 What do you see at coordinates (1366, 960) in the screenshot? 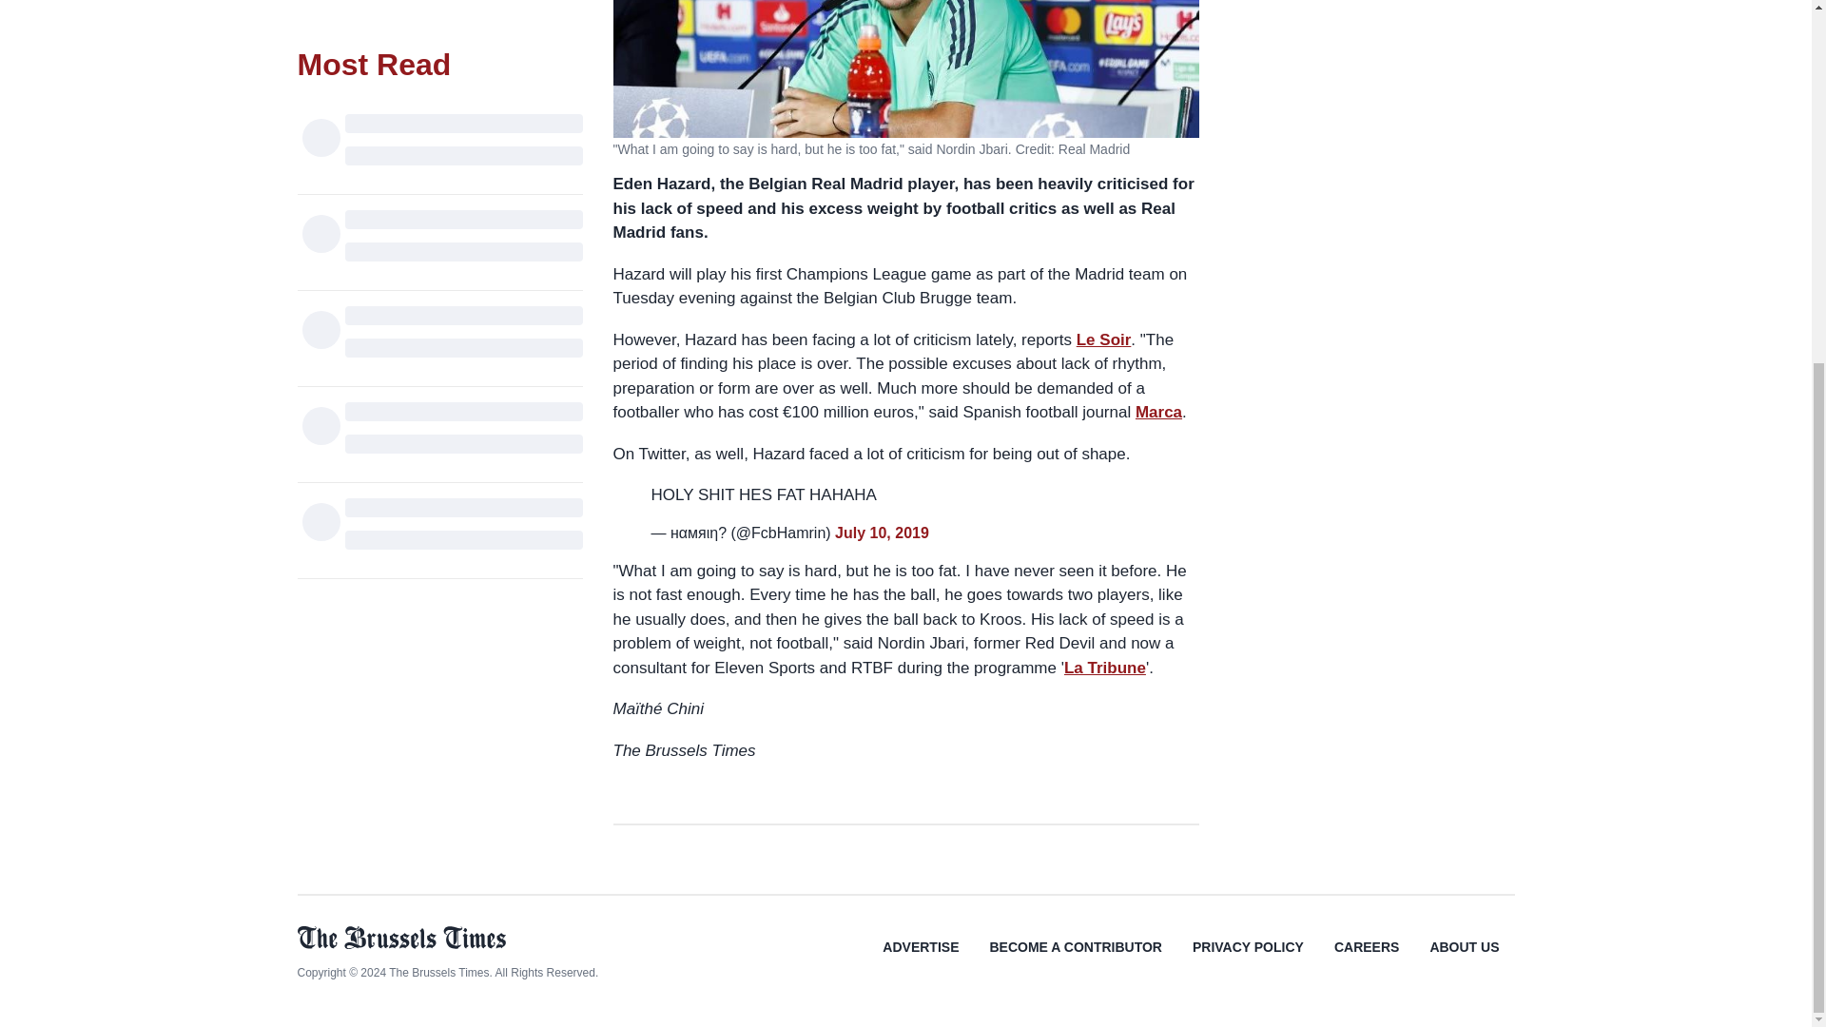
I see `CAREERS` at bounding box center [1366, 960].